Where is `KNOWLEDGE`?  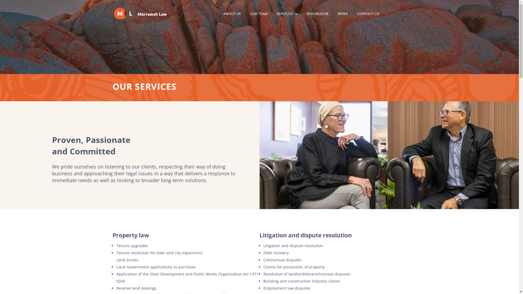
KNOWLEDGE is located at coordinates (318, 20).